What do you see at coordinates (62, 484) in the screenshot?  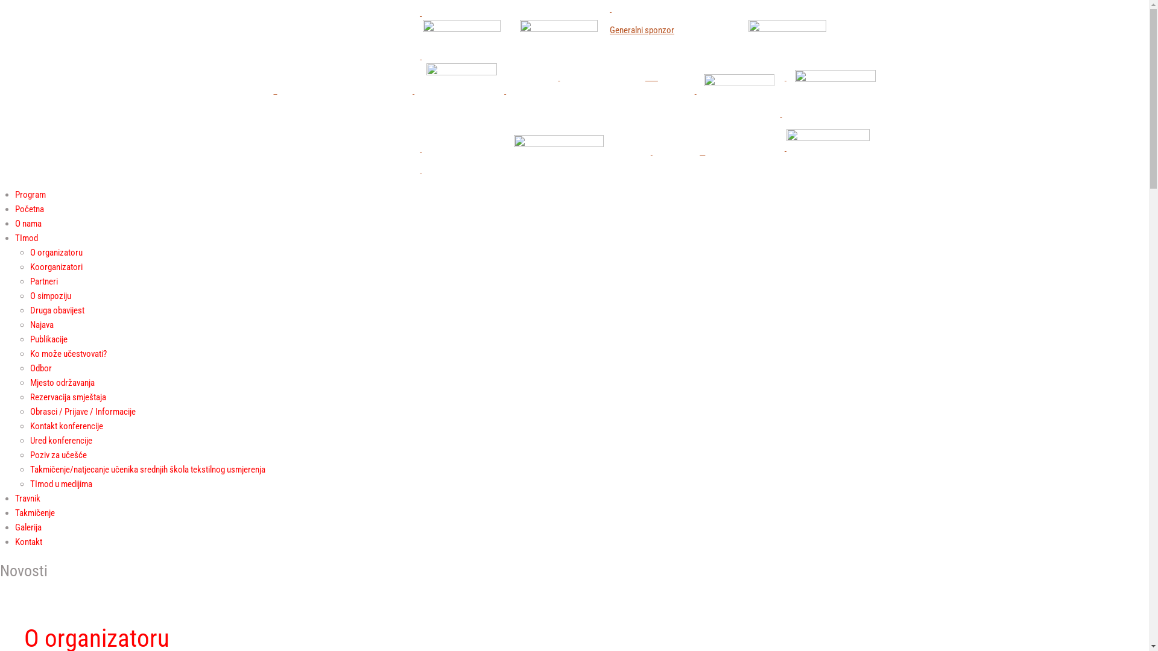 I see `TImod u medijima` at bounding box center [62, 484].